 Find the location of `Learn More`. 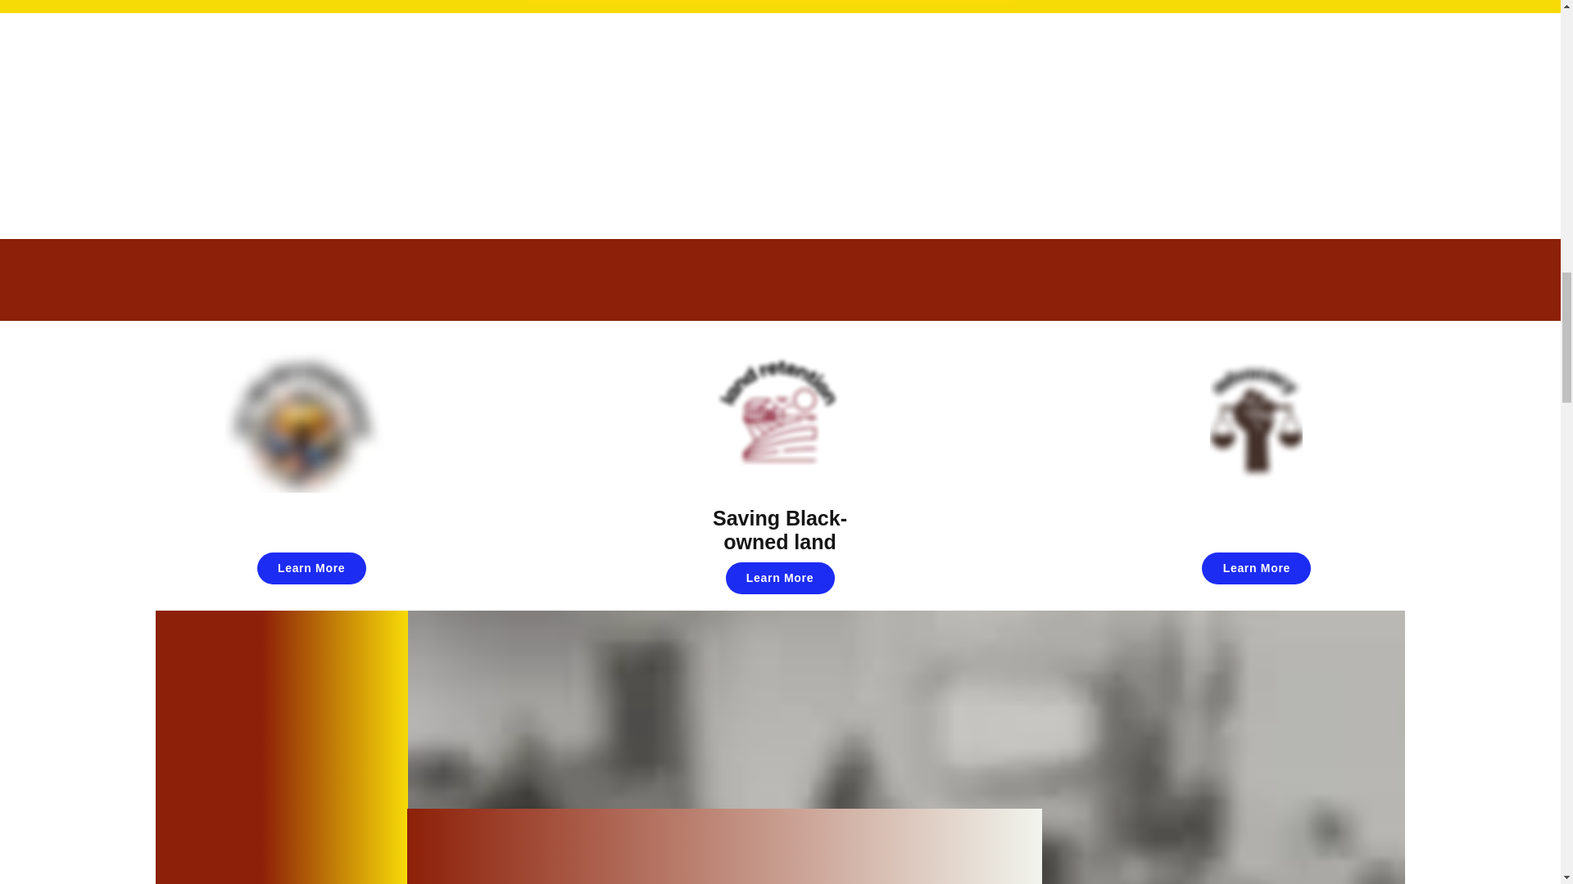

Learn More is located at coordinates (311, 568).